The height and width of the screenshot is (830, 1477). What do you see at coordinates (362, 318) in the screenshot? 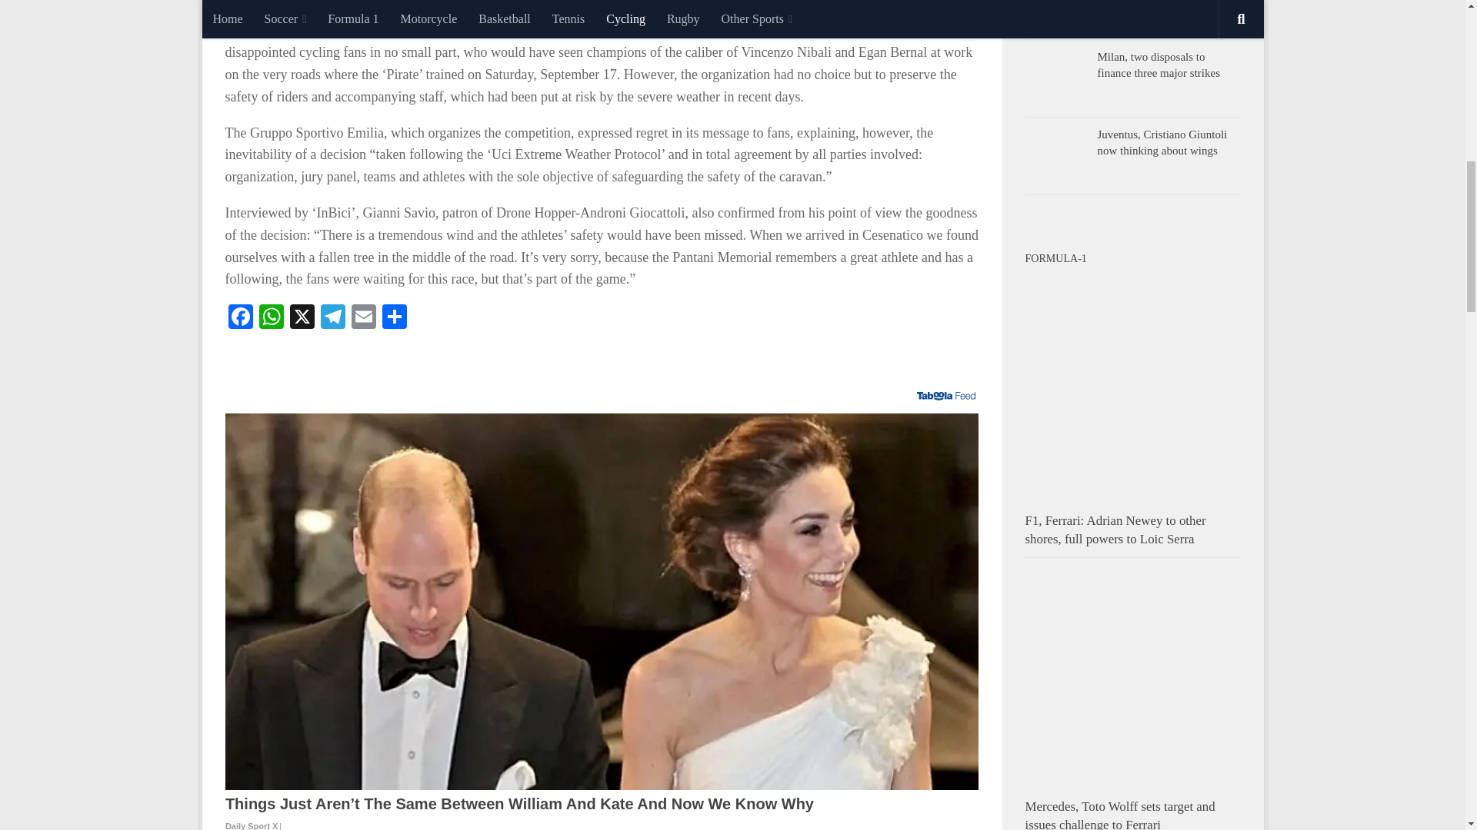
I see `Email` at bounding box center [362, 318].